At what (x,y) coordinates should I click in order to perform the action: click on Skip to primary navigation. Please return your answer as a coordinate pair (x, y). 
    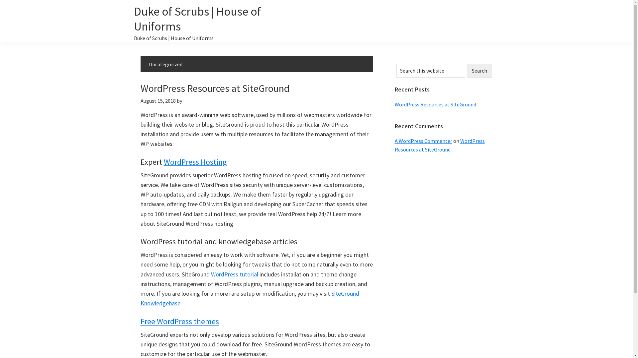
    Looking at the image, I should click on (0, 0).